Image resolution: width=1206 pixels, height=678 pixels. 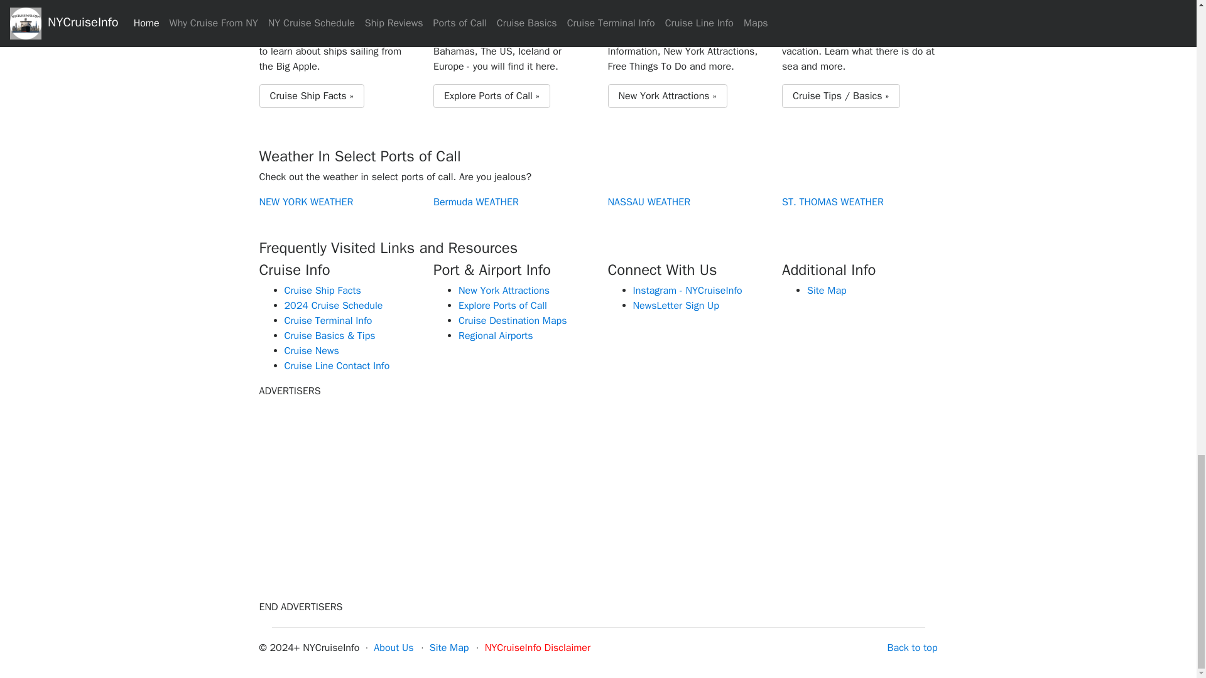 I want to click on Advertisement, so click(x=366, y=496).